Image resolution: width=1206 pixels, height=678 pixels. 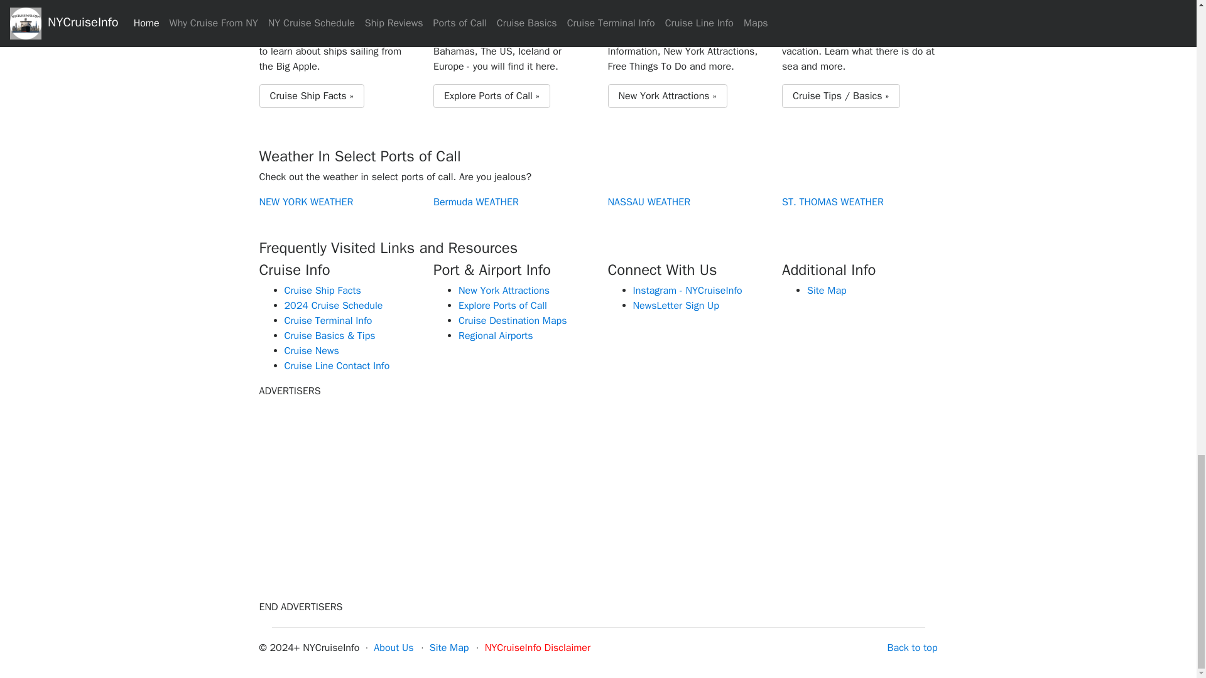 I want to click on Advertisement, so click(x=366, y=496).